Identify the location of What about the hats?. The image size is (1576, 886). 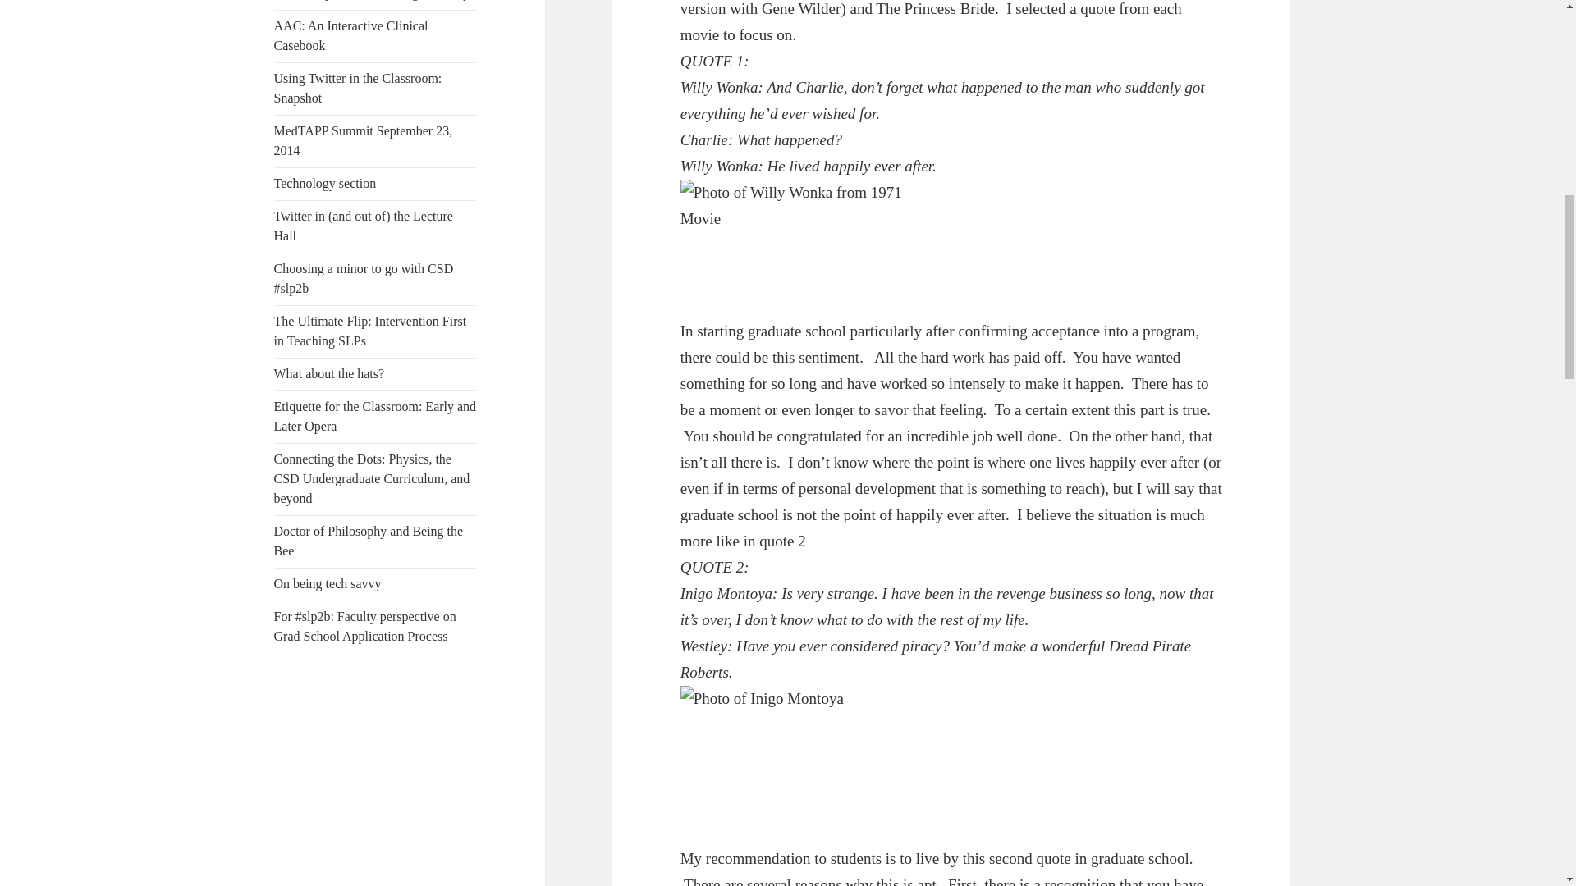
(329, 374).